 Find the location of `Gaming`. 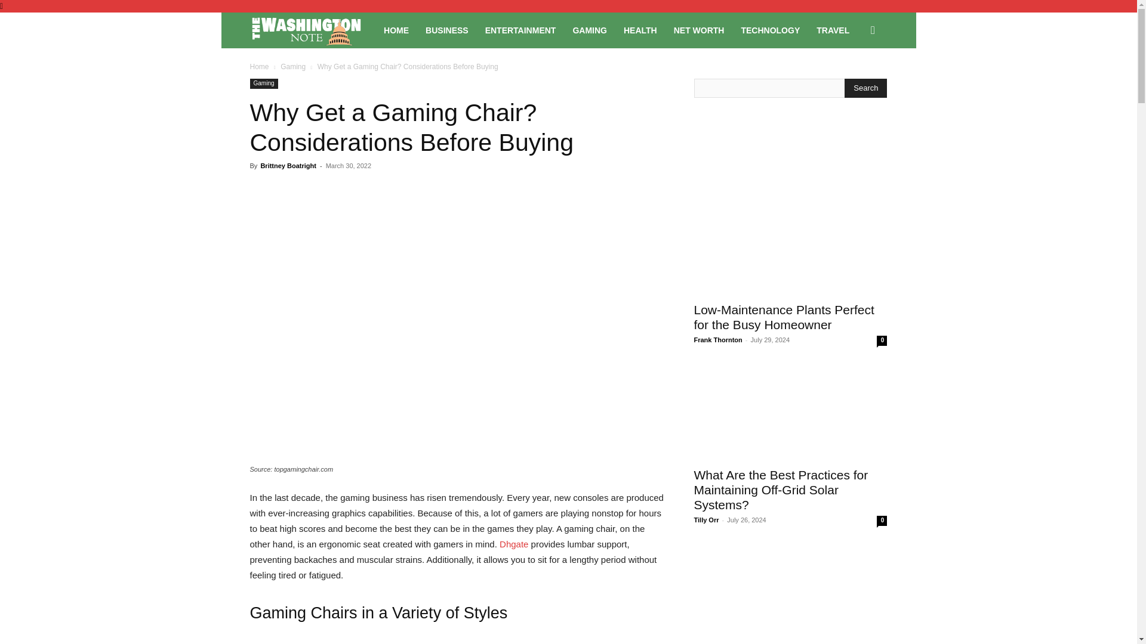

Gaming is located at coordinates (263, 83).